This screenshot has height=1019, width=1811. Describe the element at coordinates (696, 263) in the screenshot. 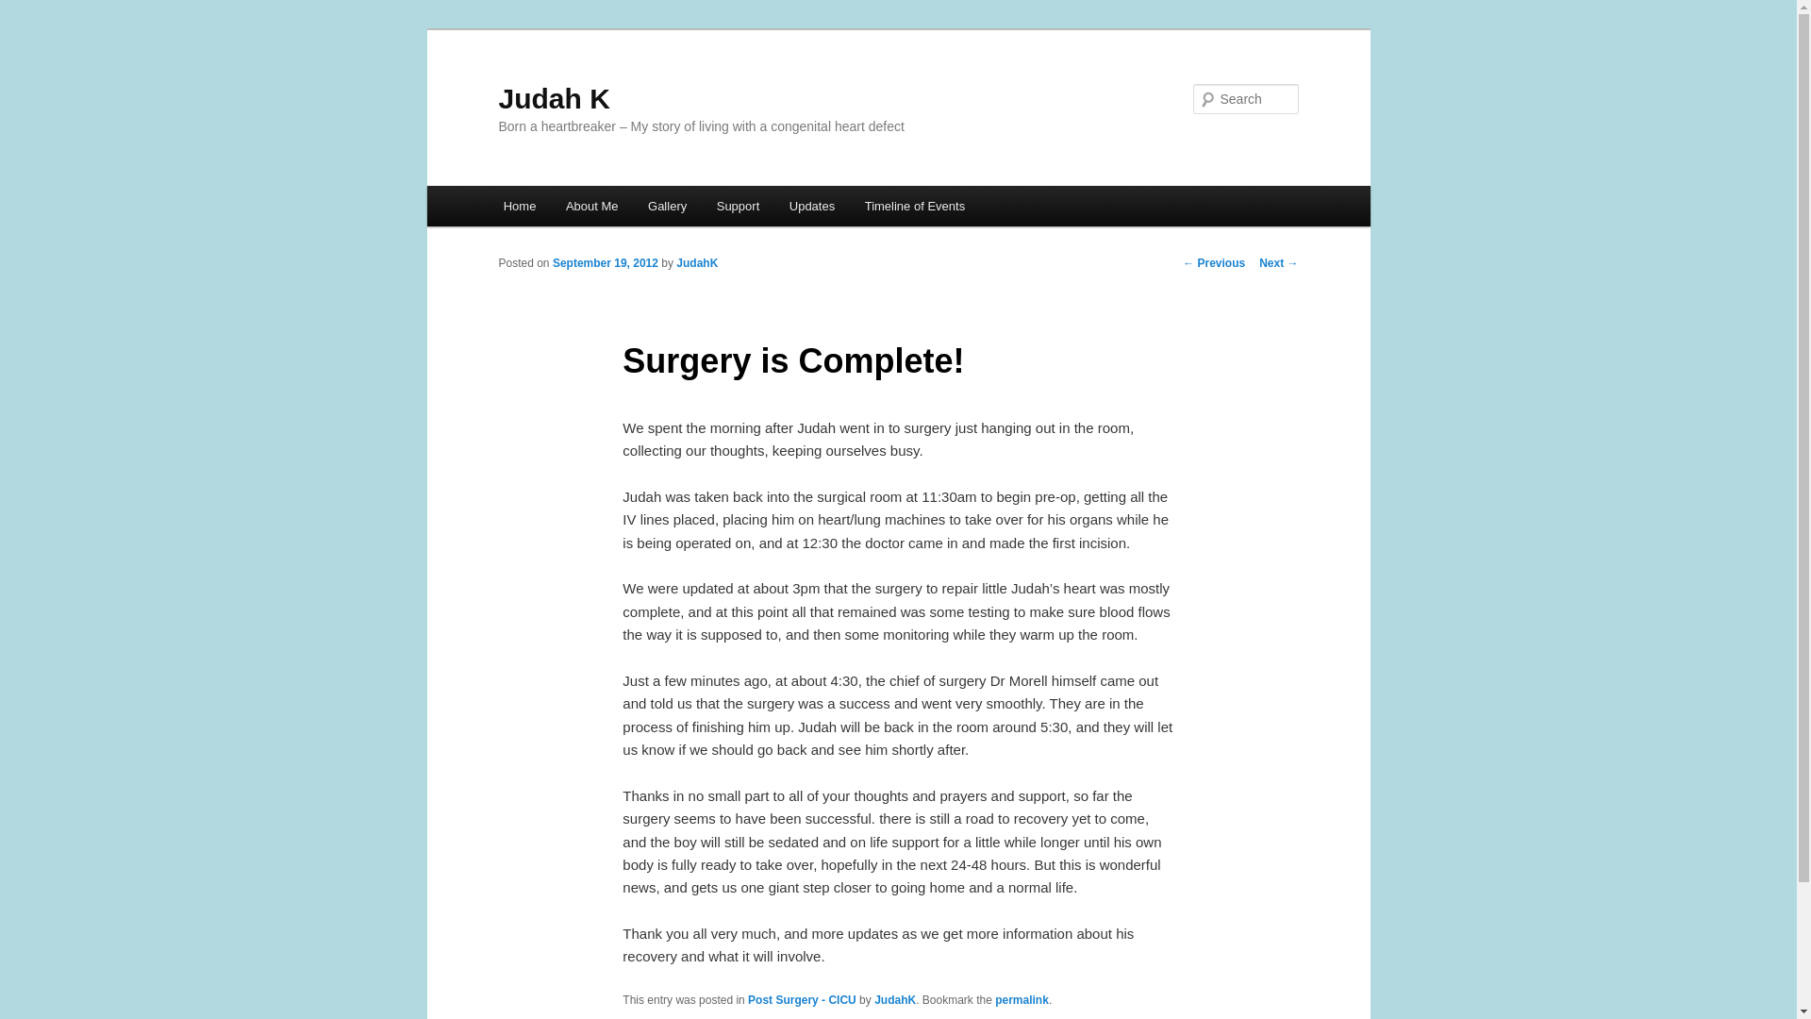

I see `JudahK` at that location.